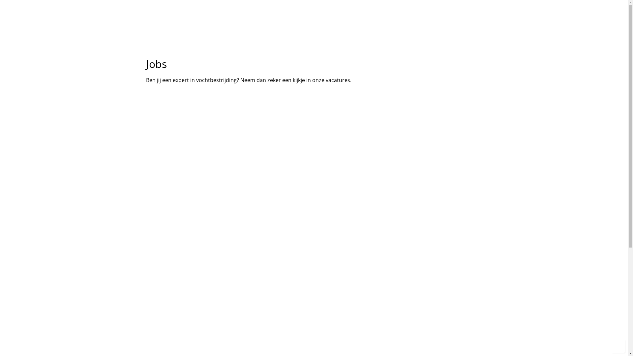 The height and width of the screenshot is (356, 633). What do you see at coordinates (394, 150) in the screenshot?
I see `Inschrijven` at bounding box center [394, 150].